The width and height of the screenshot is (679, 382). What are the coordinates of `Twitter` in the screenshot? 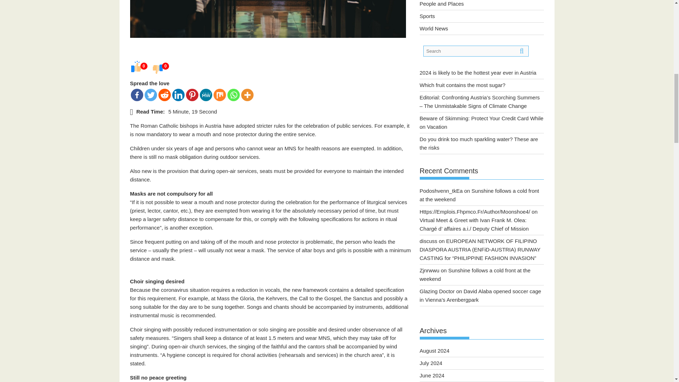 It's located at (150, 95).